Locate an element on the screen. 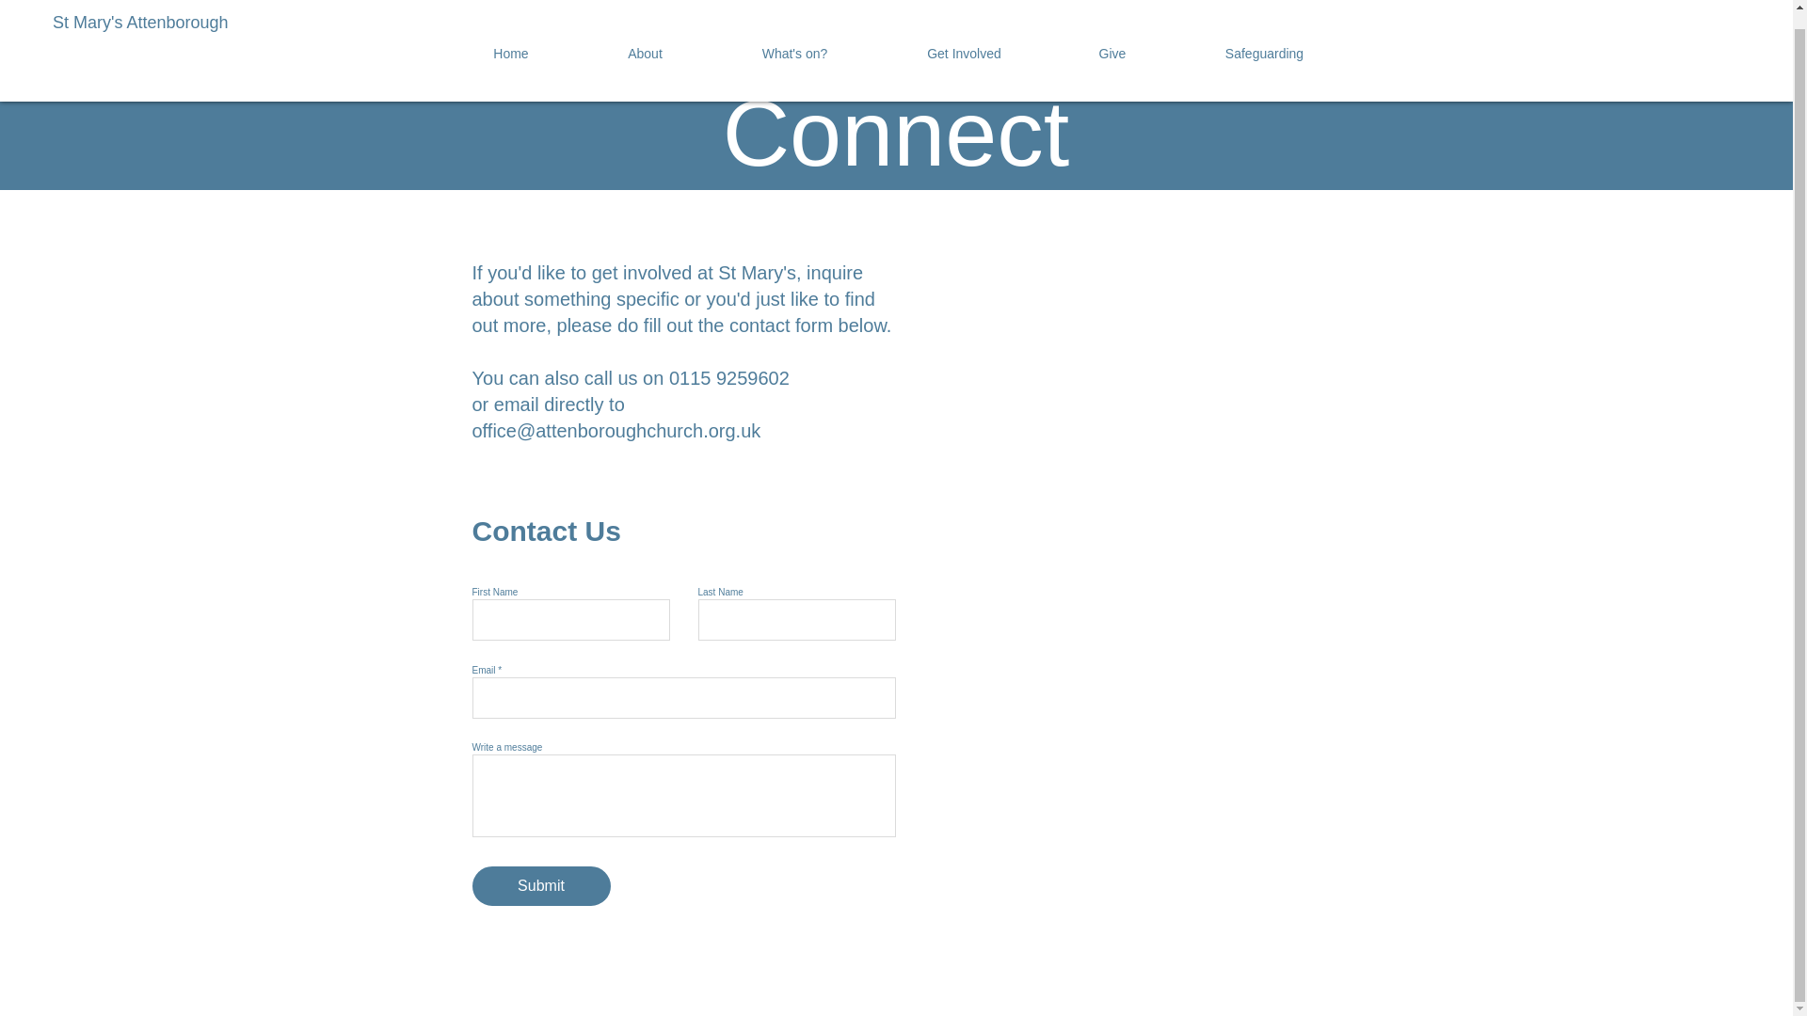 The width and height of the screenshot is (1807, 1016). Get Involved is located at coordinates (963, 38).